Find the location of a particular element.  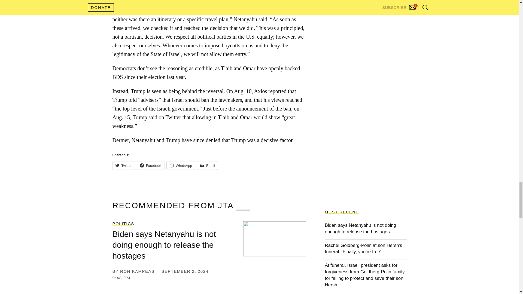

Click to share on WhatsApp is located at coordinates (181, 166).